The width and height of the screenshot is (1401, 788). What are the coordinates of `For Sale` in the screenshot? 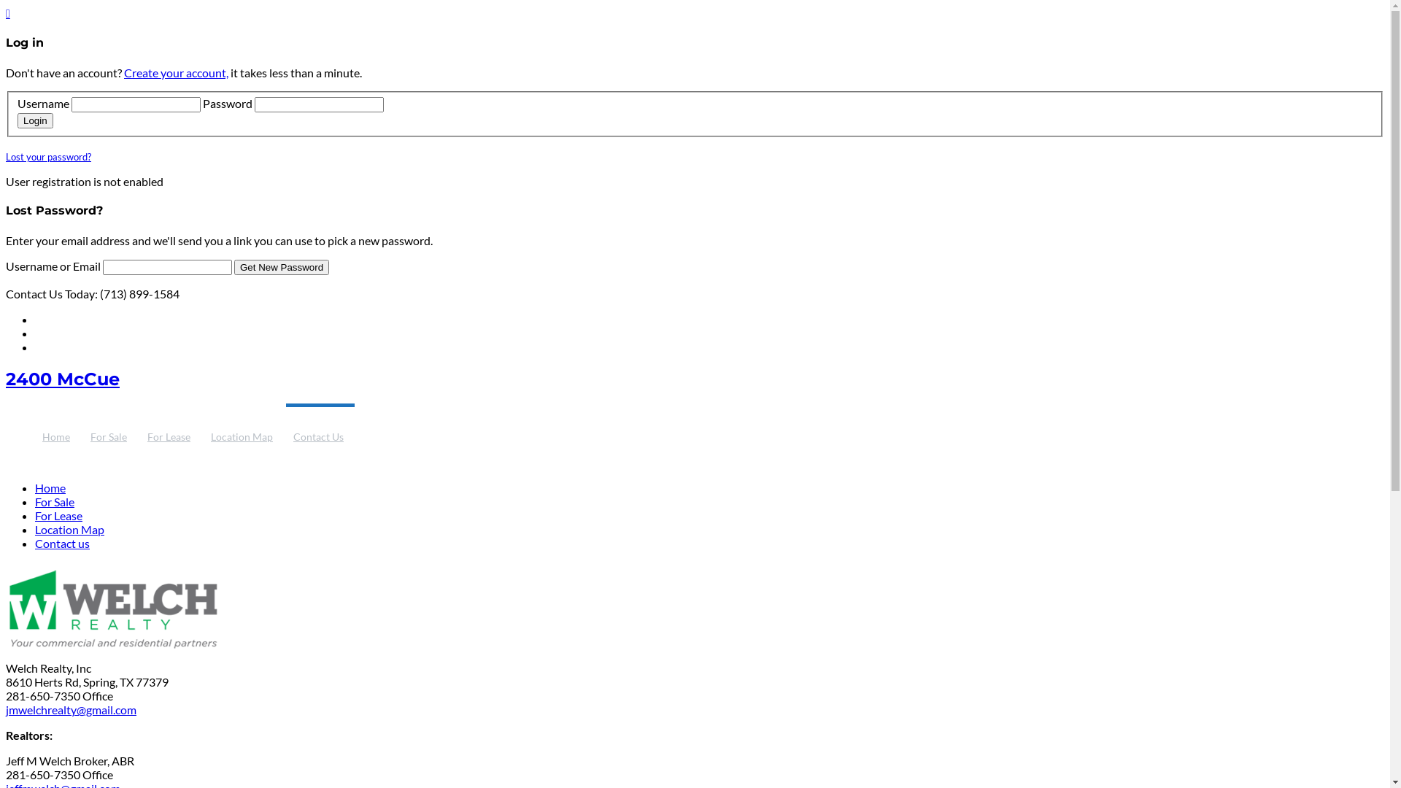 It's located at (111, 429).